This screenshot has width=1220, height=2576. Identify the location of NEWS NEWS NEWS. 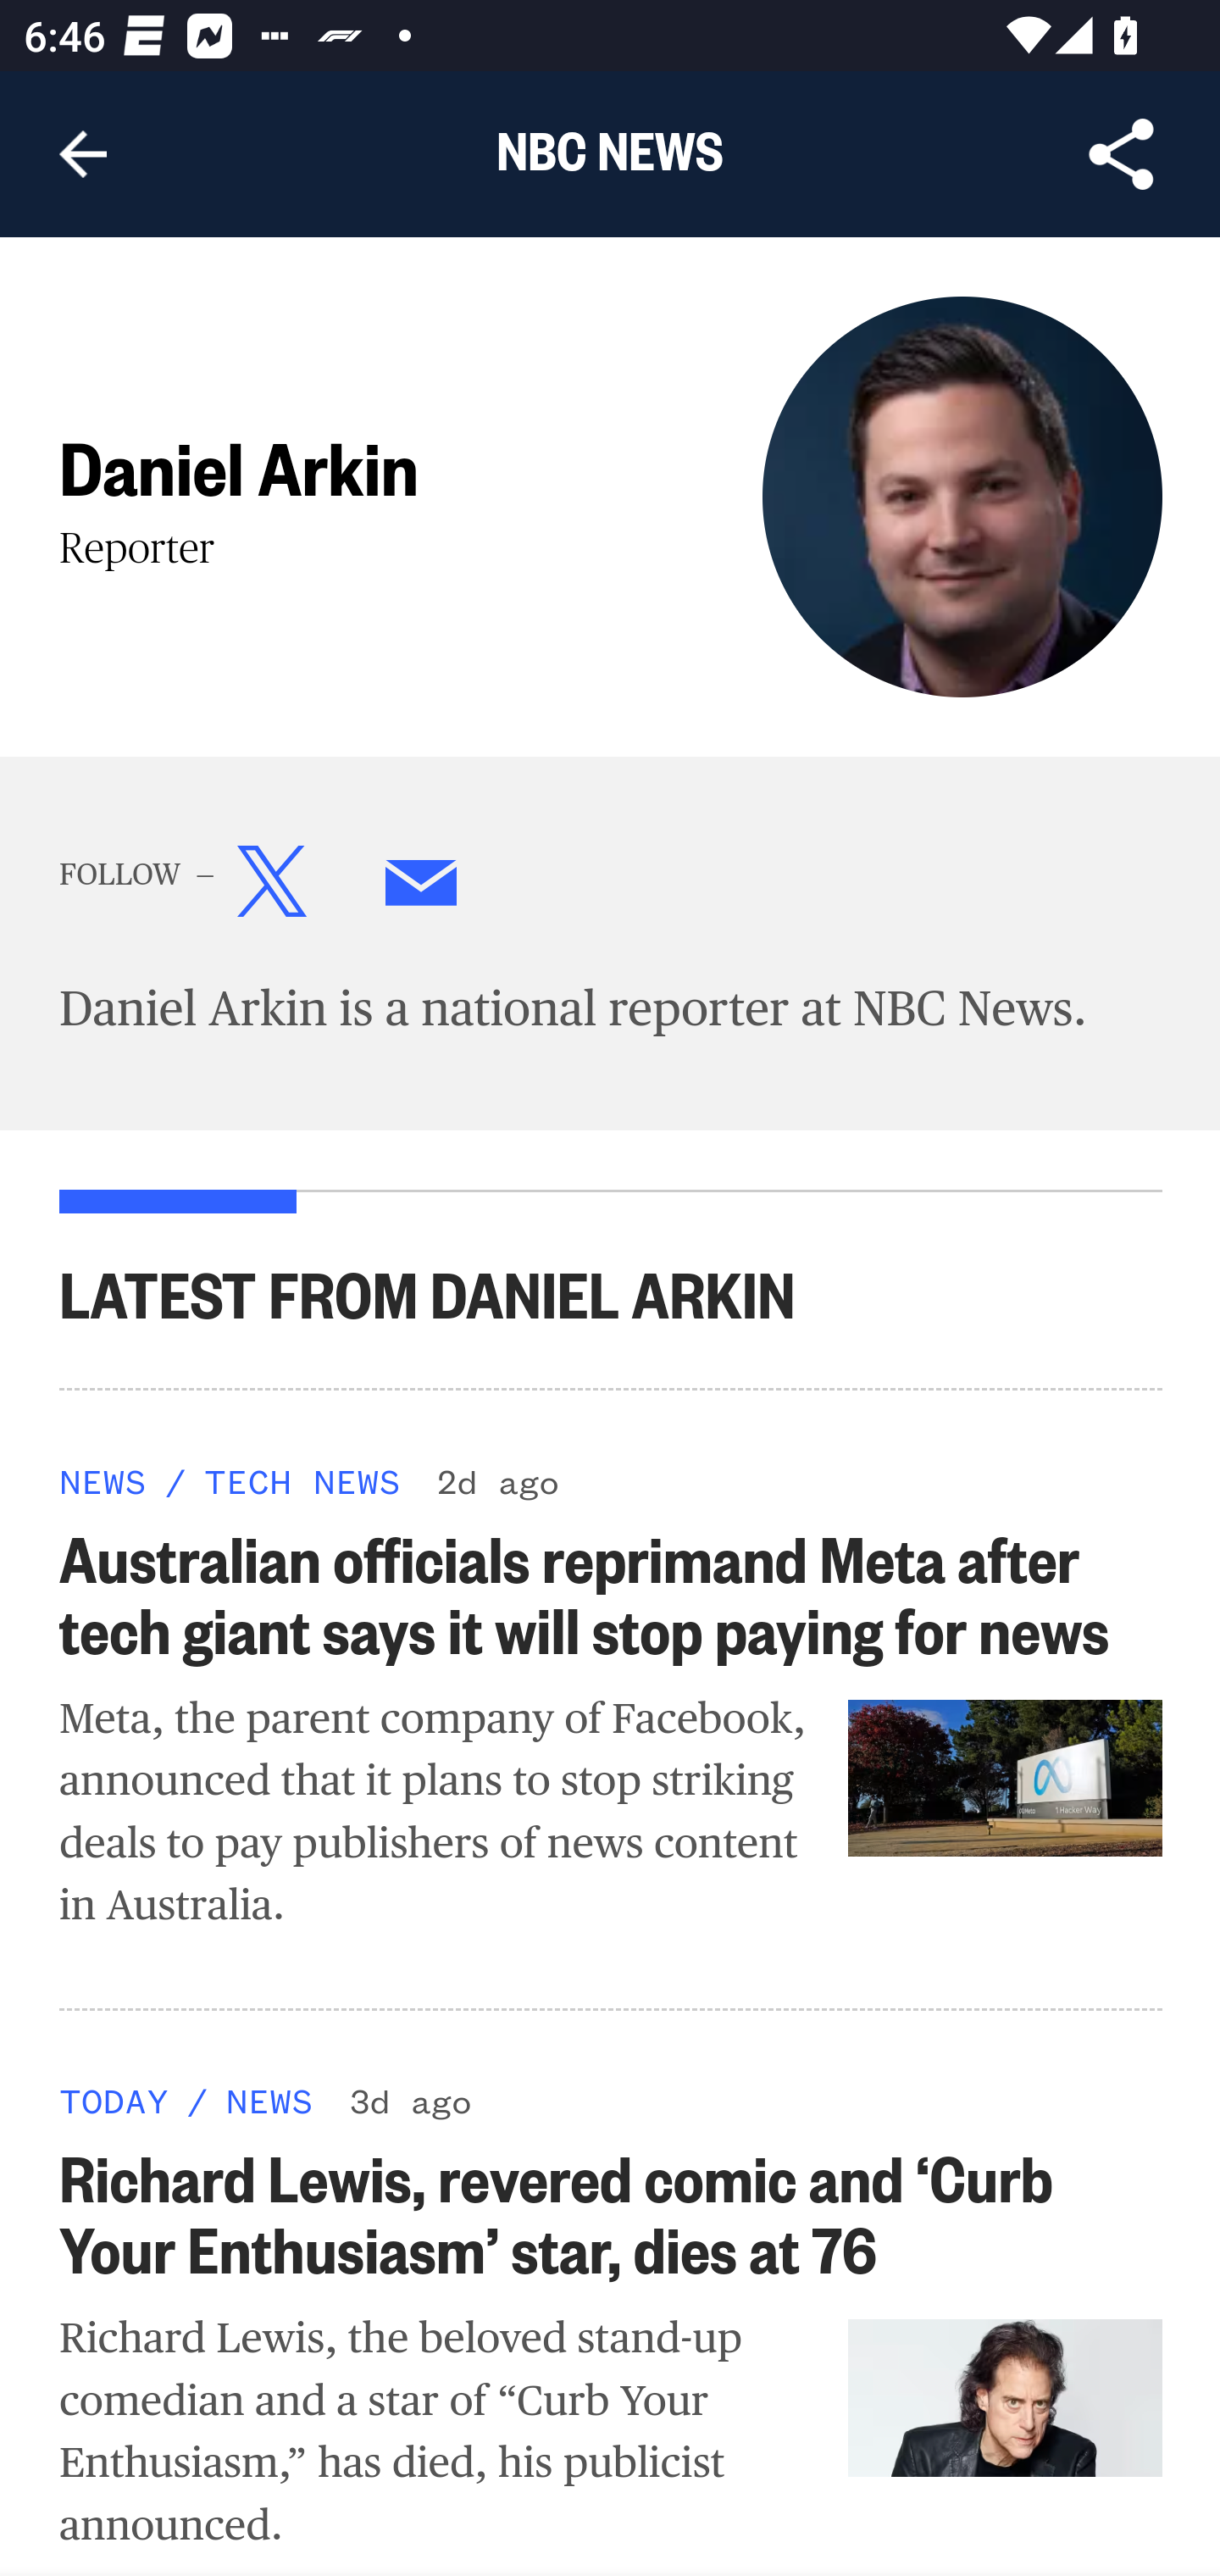
(269, 2099).